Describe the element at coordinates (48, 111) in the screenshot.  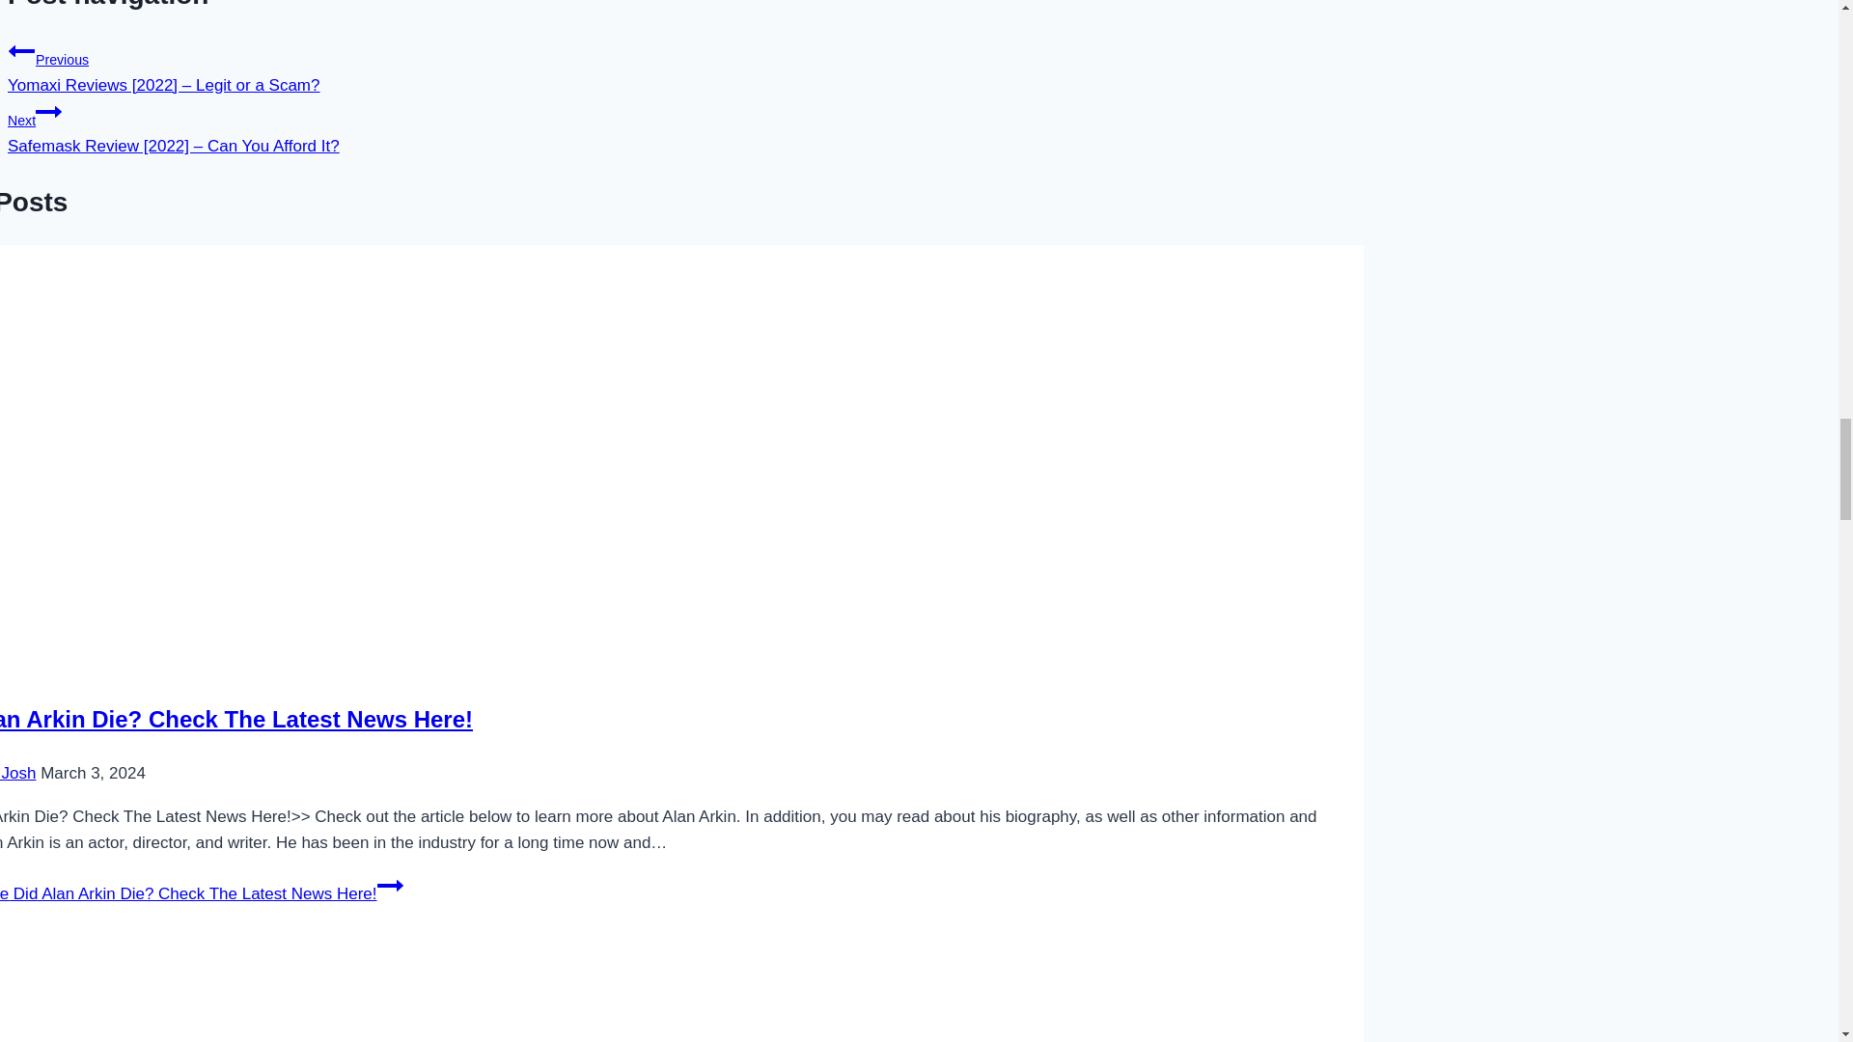
I see `Continue` at that location.